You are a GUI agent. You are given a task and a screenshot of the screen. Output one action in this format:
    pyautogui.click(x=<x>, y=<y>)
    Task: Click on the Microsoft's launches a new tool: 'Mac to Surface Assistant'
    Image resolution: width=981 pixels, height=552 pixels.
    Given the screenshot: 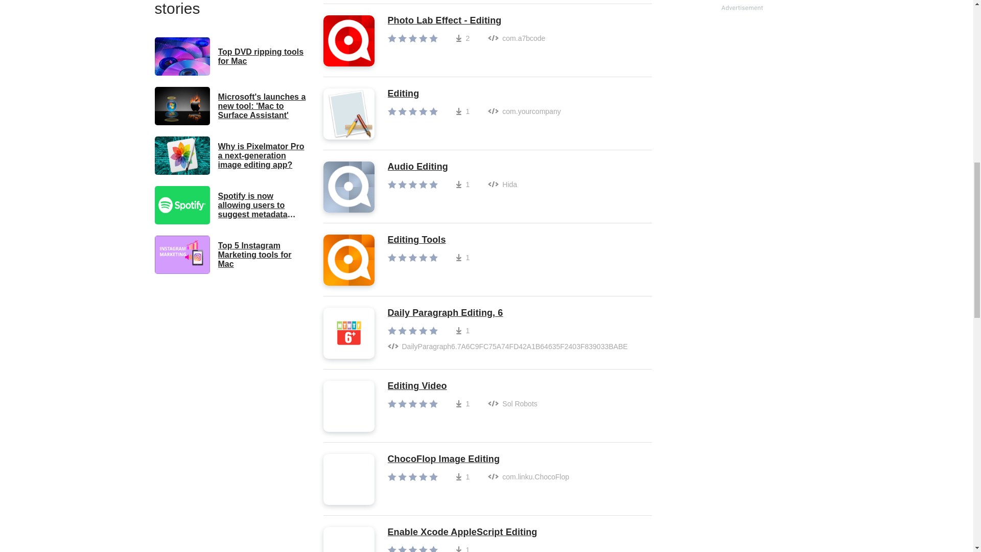 What is the action you would take?
    pyautogui.click(x=231, y=106)
    